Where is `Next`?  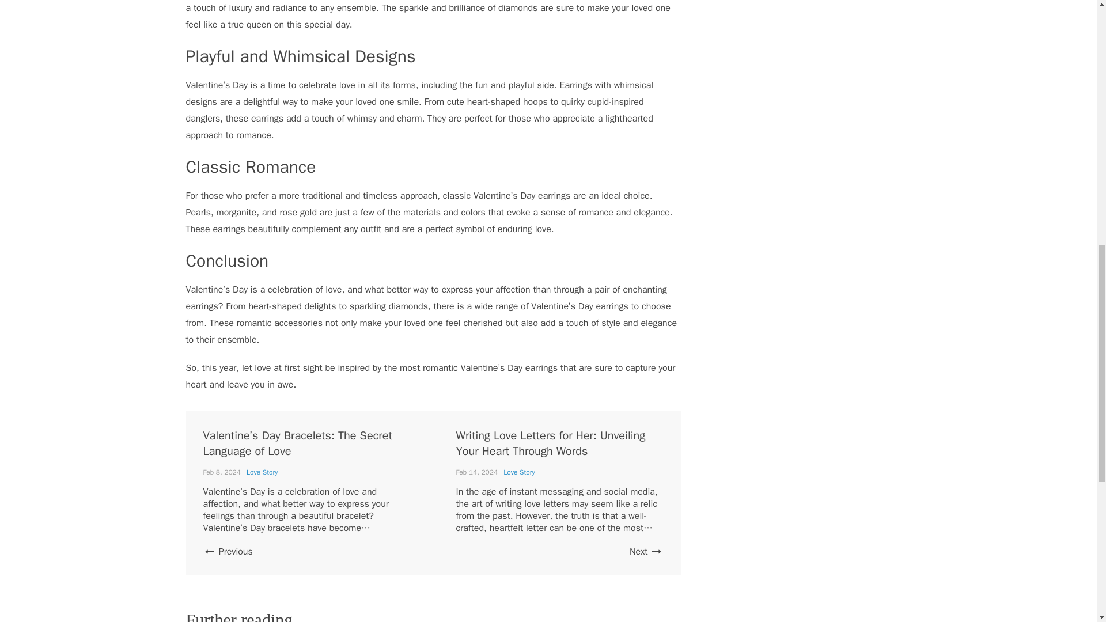
Next is located at coordinates (646, 552).